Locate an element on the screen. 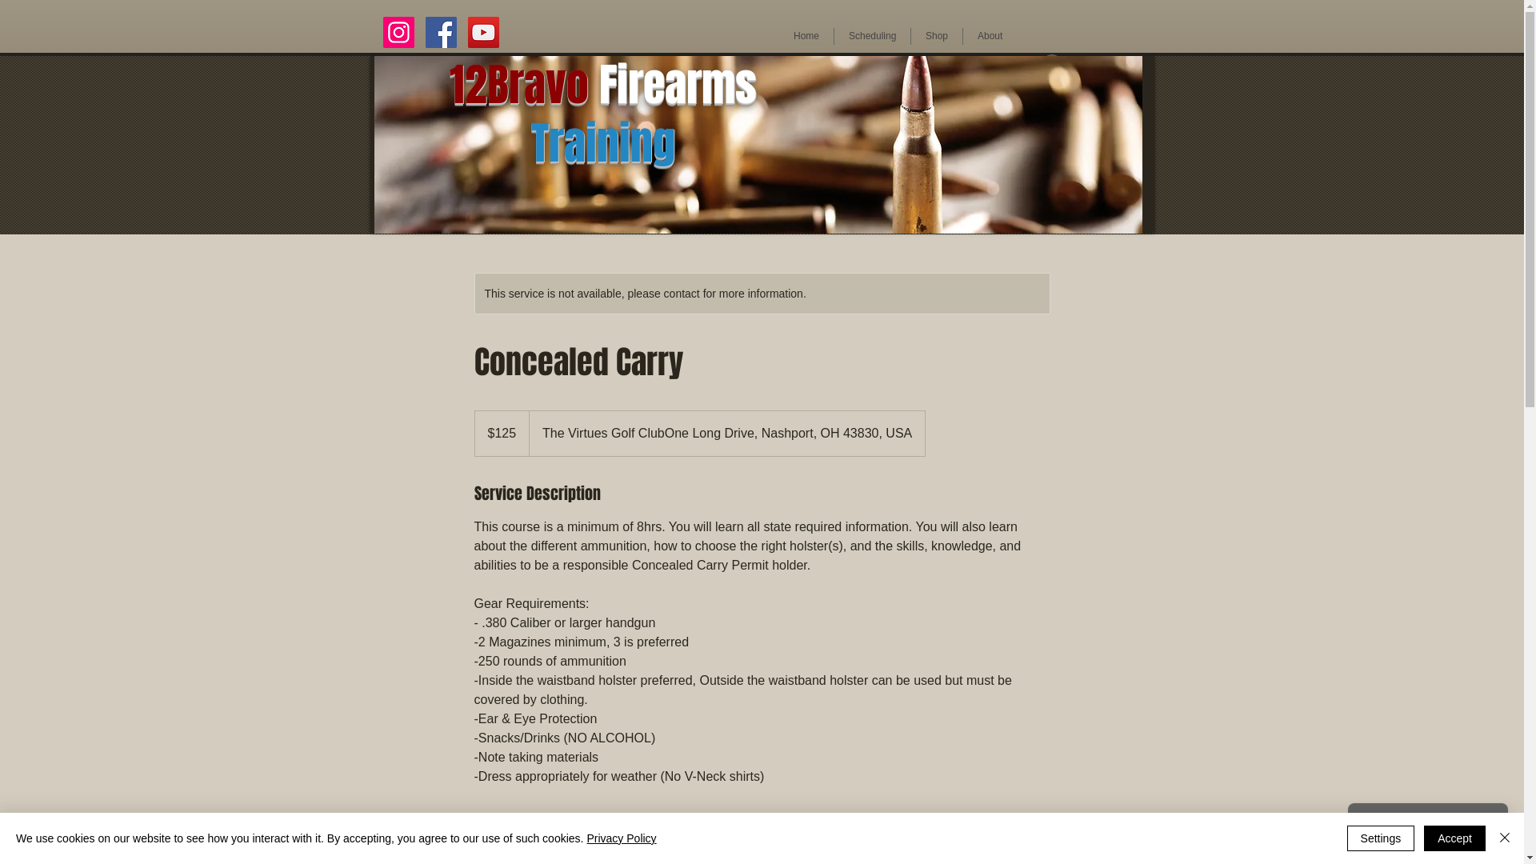 Image resolution: width=1536 pixels, height=864 pixels. Log In is located at coordinates (1072, 65).